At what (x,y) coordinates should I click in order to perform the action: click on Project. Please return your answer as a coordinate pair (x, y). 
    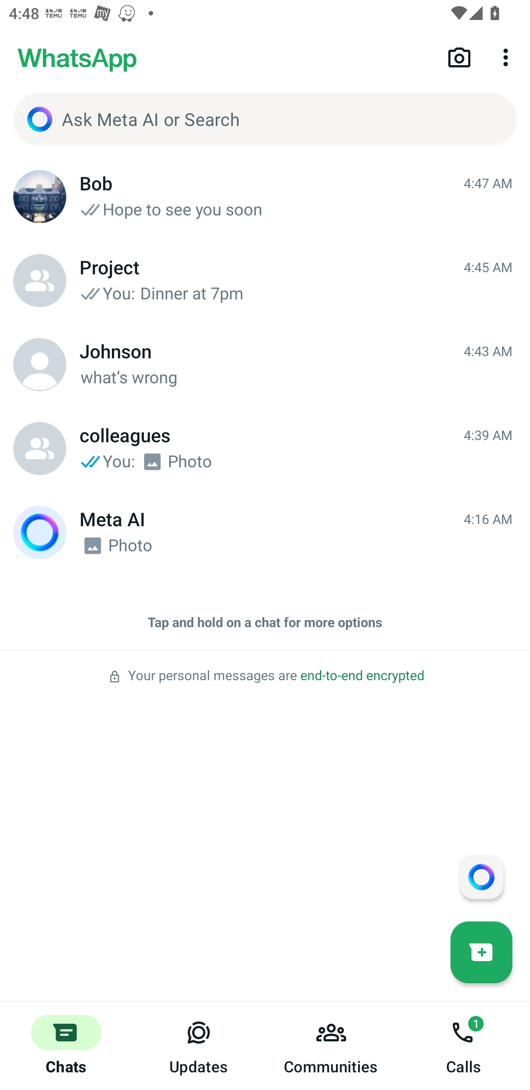
    Looking at the image, I should click on (40, 281).